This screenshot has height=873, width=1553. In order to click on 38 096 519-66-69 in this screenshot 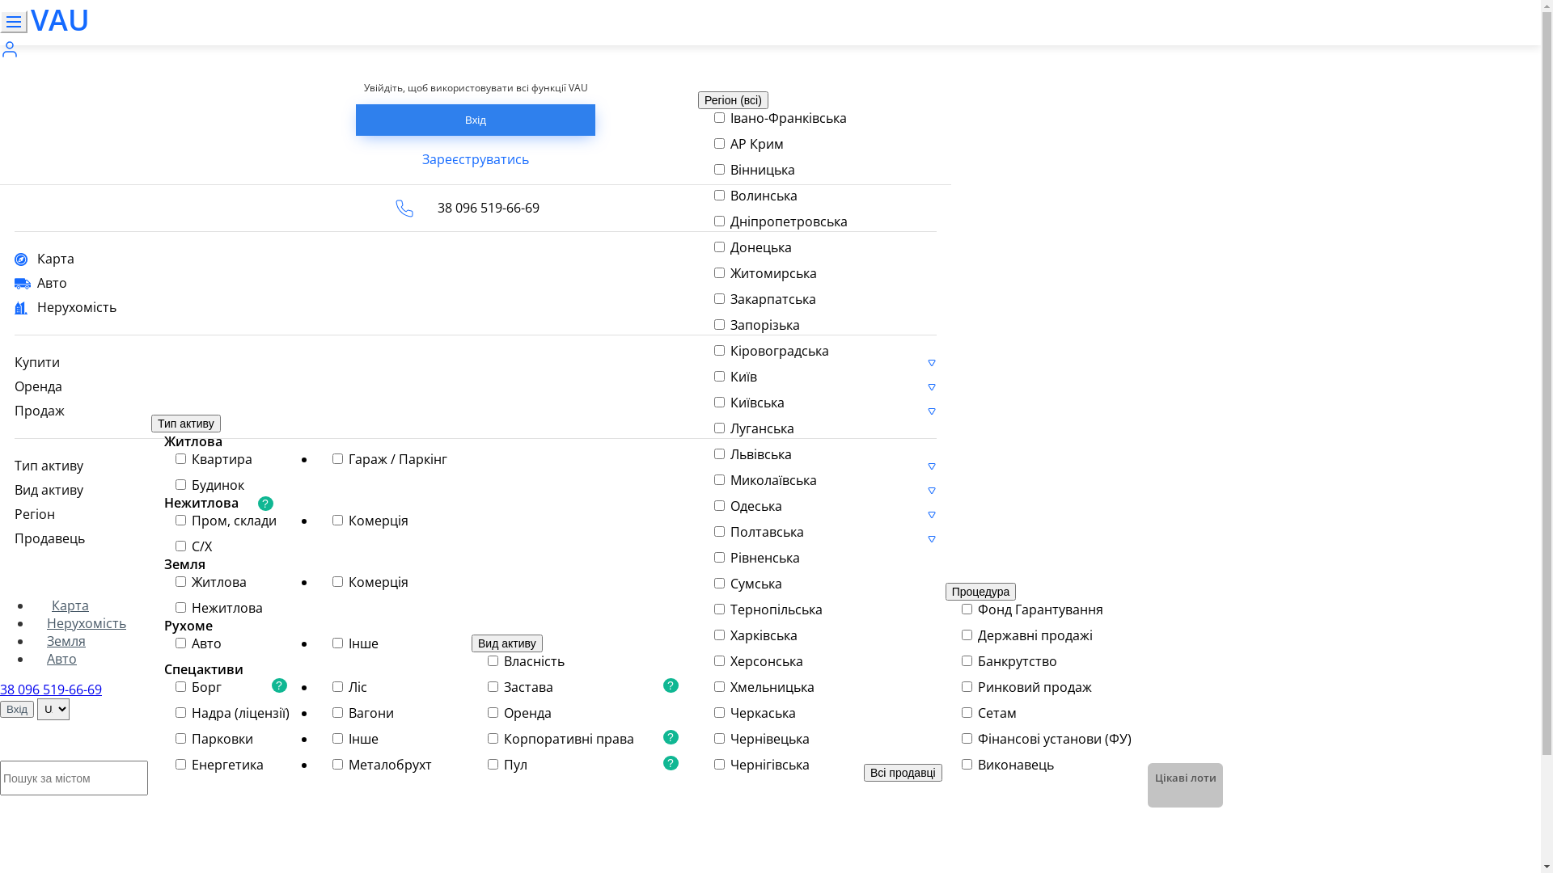, I will do `click(476, 209)`.